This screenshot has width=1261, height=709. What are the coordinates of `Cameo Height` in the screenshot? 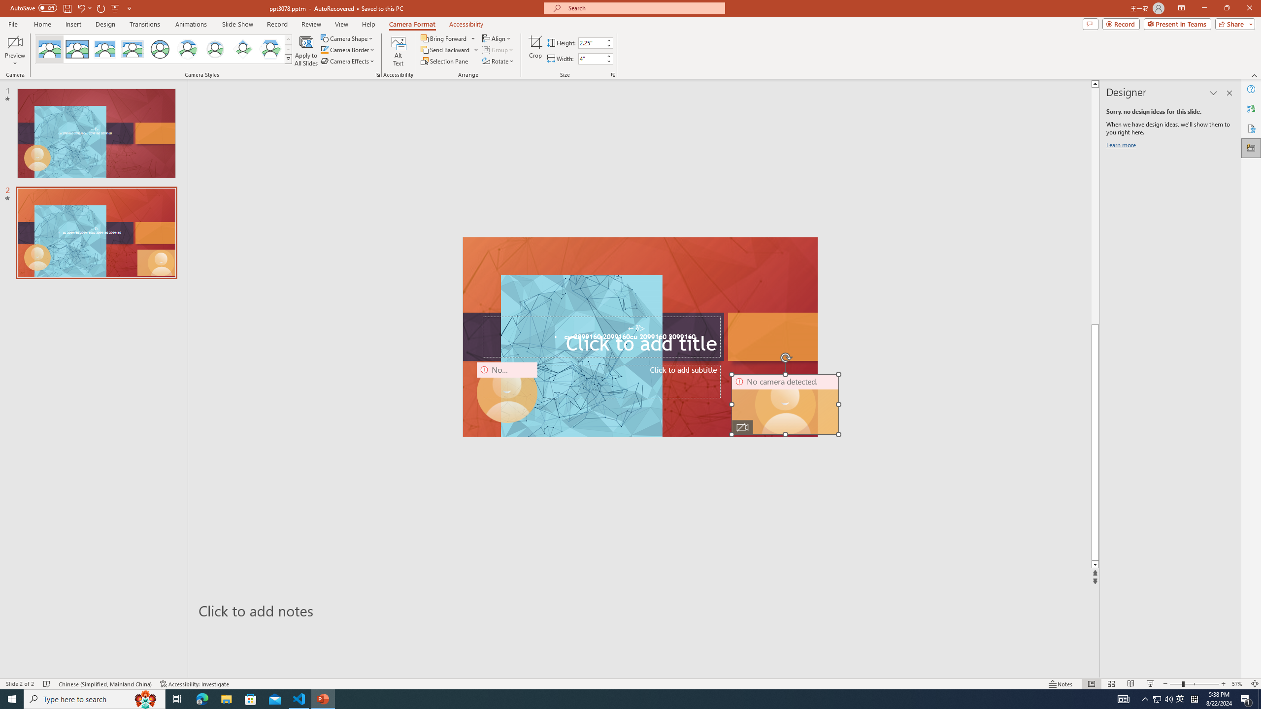 It's located at (591, 42).